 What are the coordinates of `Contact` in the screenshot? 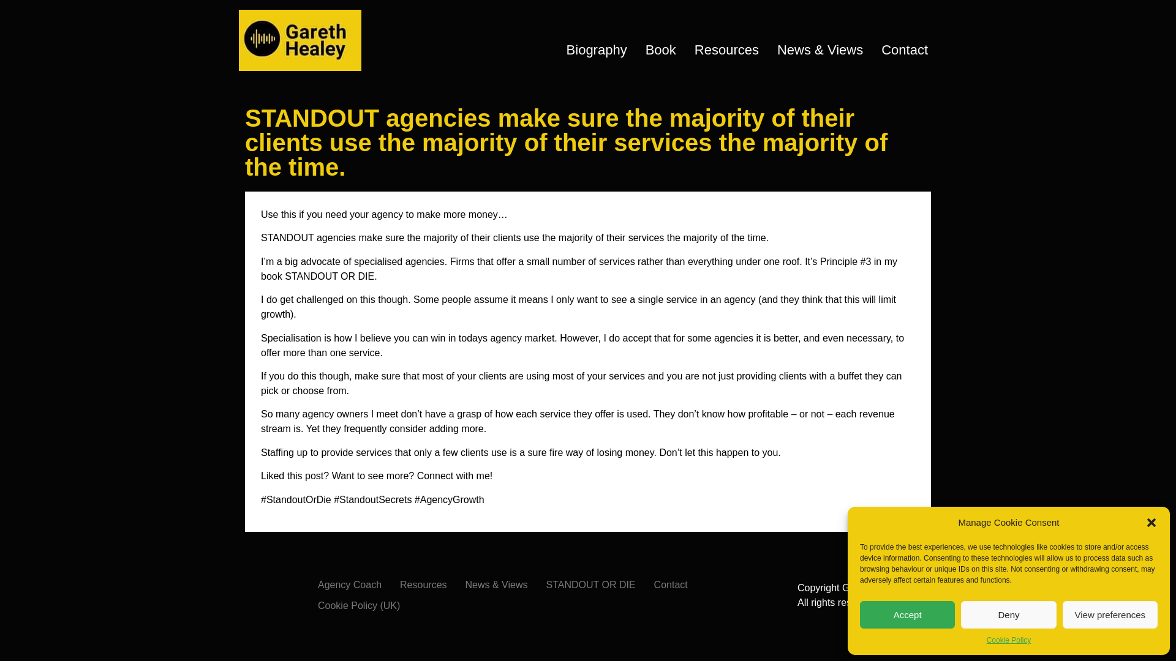 It's located at (671, 585).